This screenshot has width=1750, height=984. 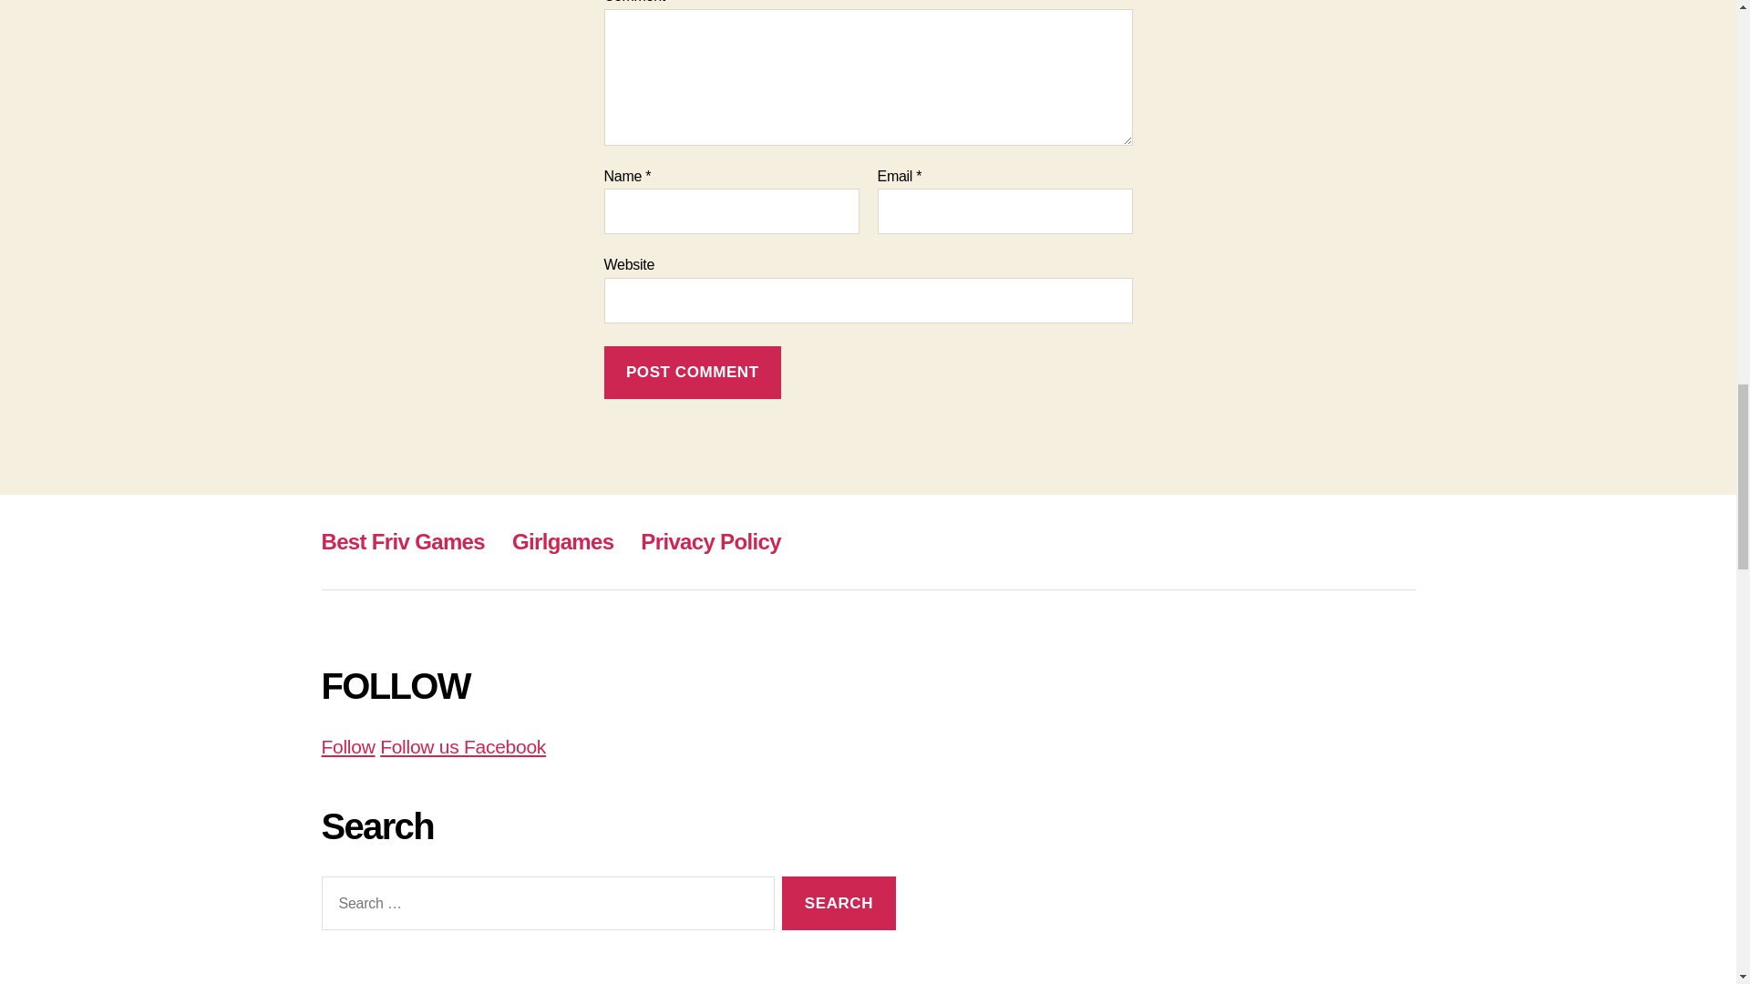 I want to click on Girlgames, so click(x=563, y=541).